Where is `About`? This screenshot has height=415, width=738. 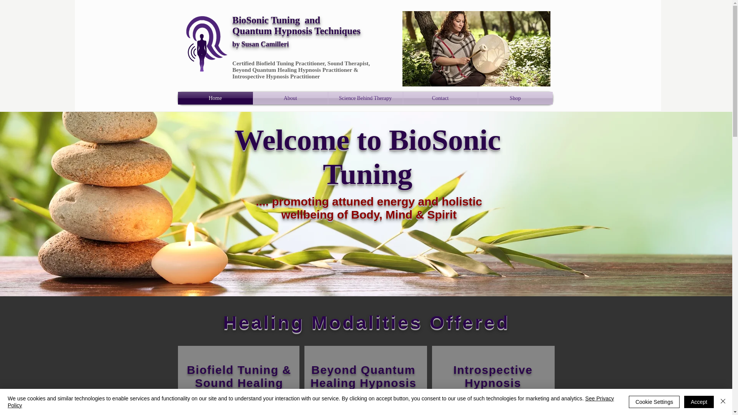 About is located at coordinates (290, 98).